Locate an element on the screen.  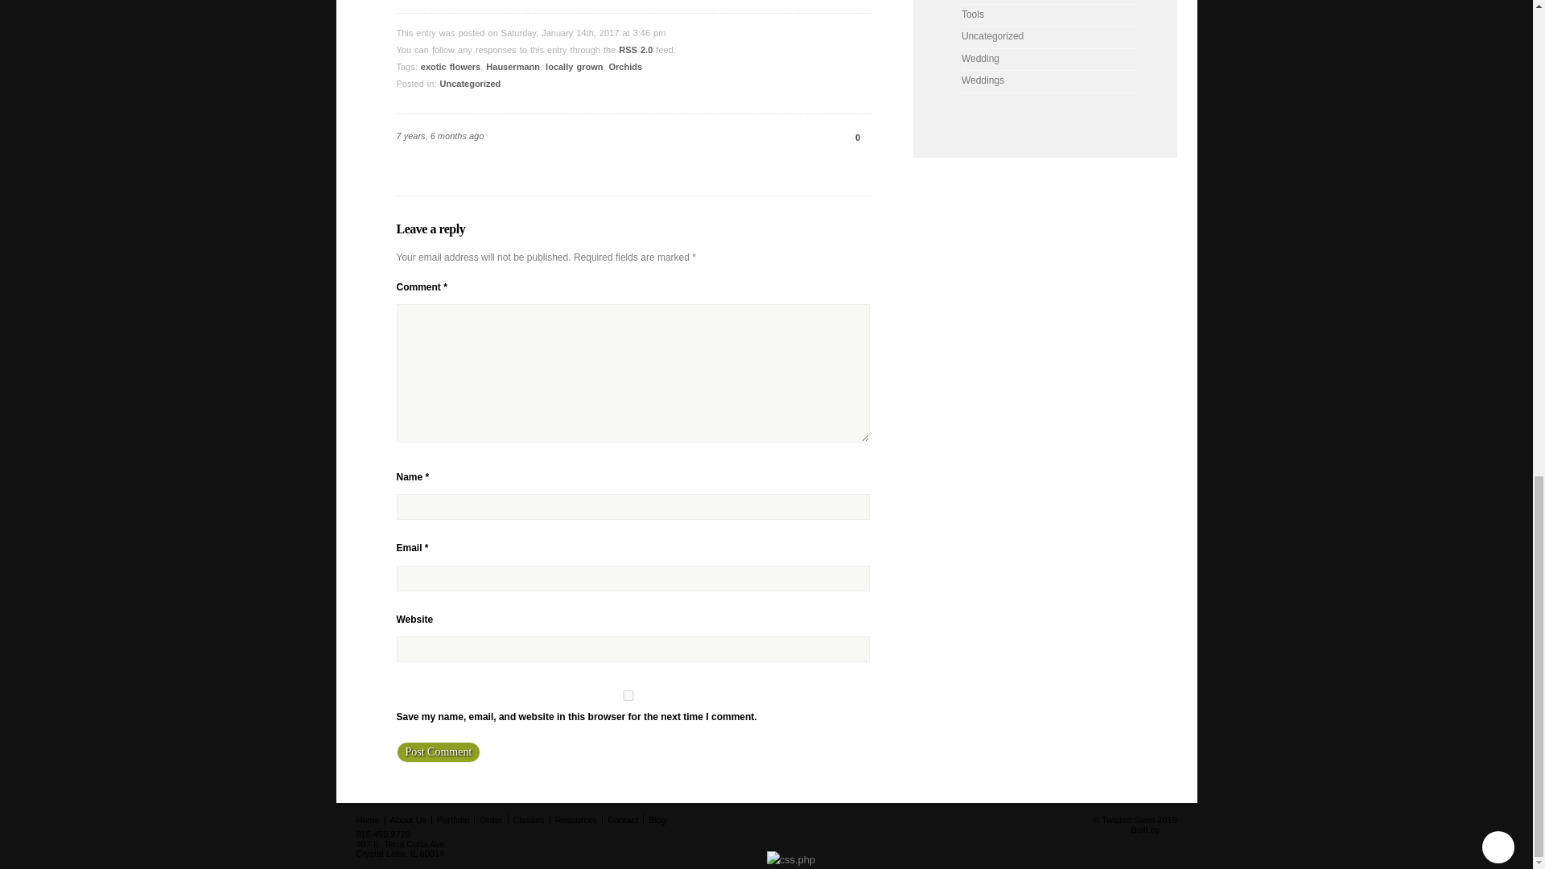
Hausermann is located at coordinates (513, 66).